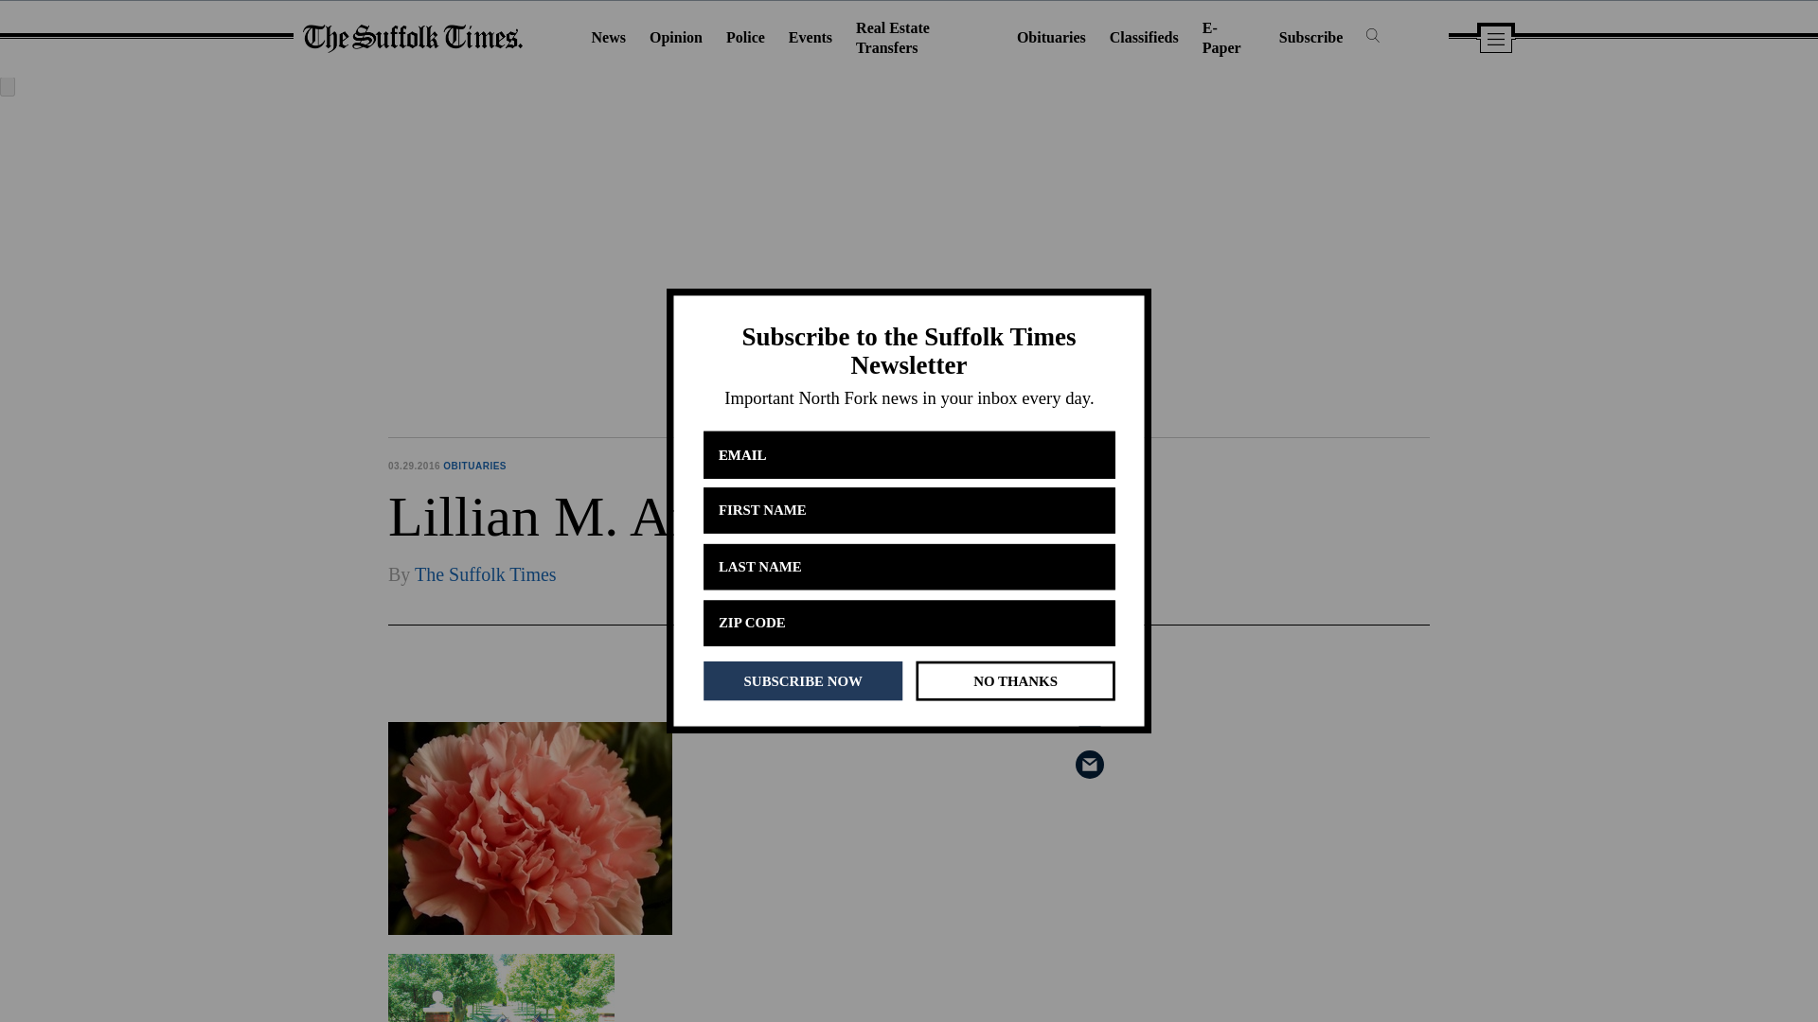  Describe the element at coordinates (1089, 670) in the screenshot. I see `Share on Facebook.` at that location.